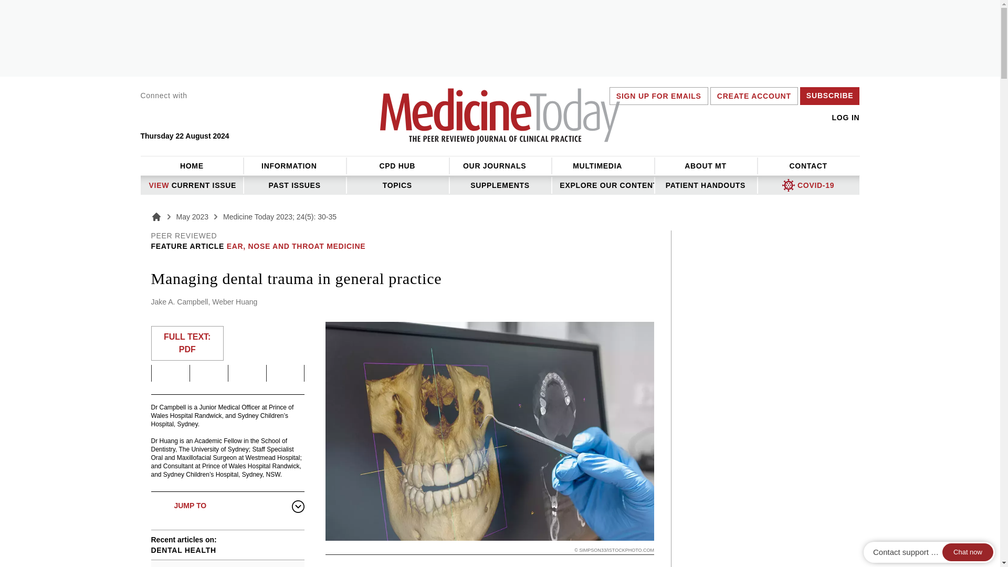 The height and width of the screenshot is (567, 1008). I want to click on CPD HUB, so click(397, 166).